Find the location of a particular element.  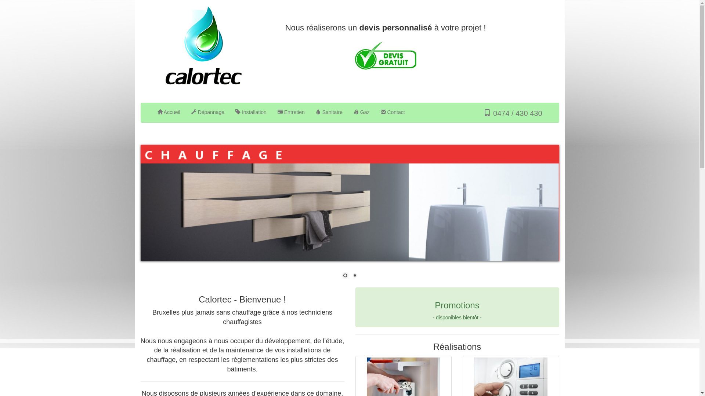

0474 / 430 430 is located at coordinates (513, 113).